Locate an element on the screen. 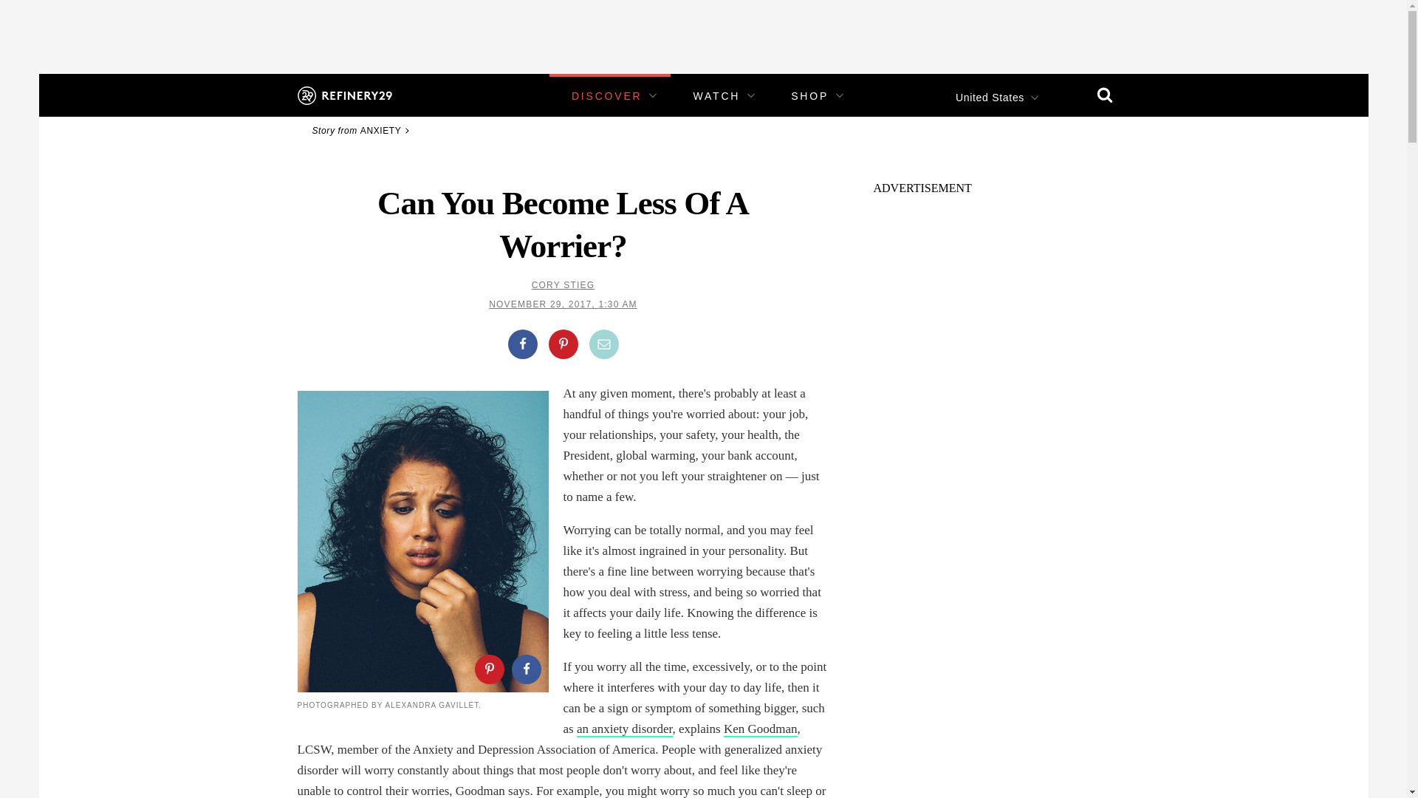  CORY STIEG is located at coordinates (564, 285).